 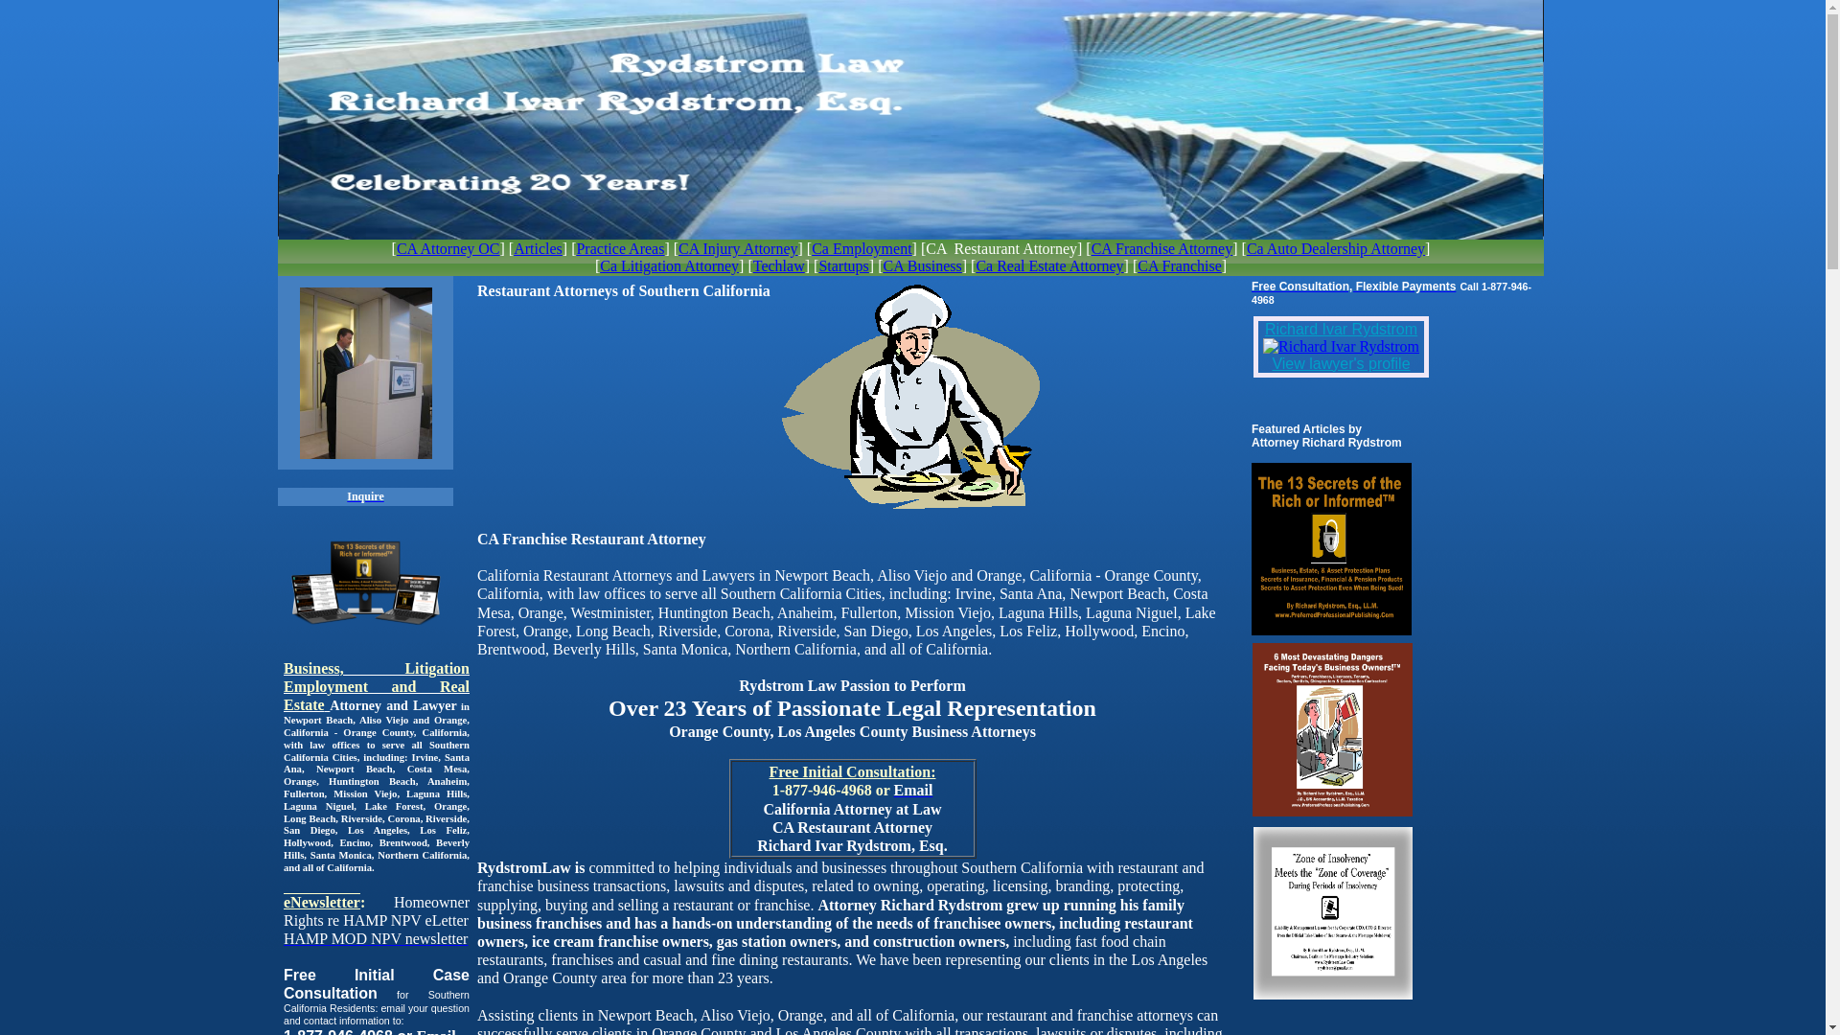 What do you see at coordinates (843, 266) in the screenshot?
I see `Startups` at bounding box center [843, 266].